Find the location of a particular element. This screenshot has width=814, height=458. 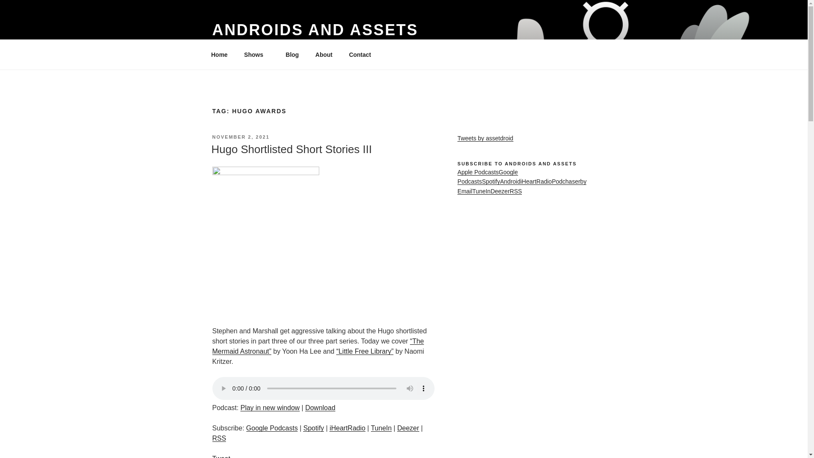

Subscribe on Spotify is located at coordinates (313, 428).